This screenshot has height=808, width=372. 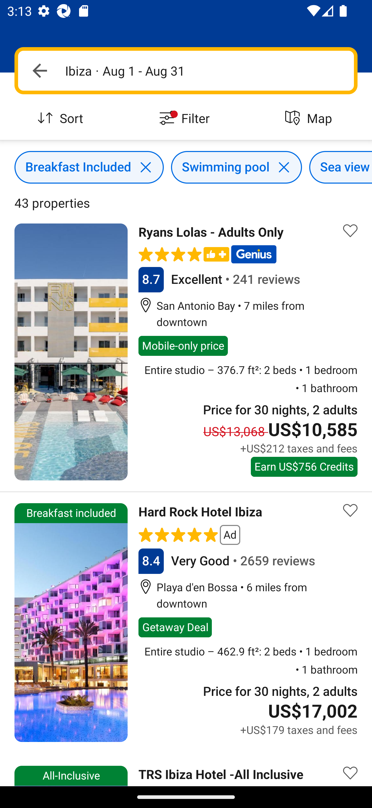 What do you see at coordinates (186, 119) in the screenshot?
I see `Filter` at bounding box center [186, 119].